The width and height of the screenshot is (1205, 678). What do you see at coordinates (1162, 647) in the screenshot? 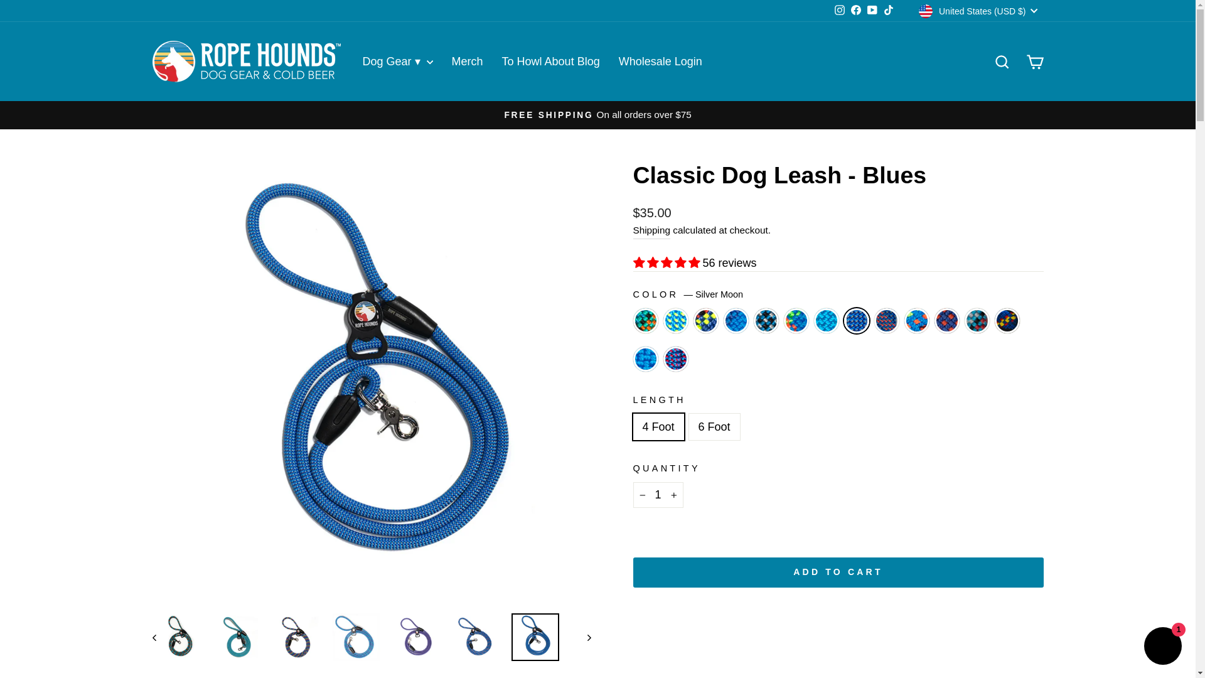
I see `Shopify online store chat` at bounding box center [1162, 647].